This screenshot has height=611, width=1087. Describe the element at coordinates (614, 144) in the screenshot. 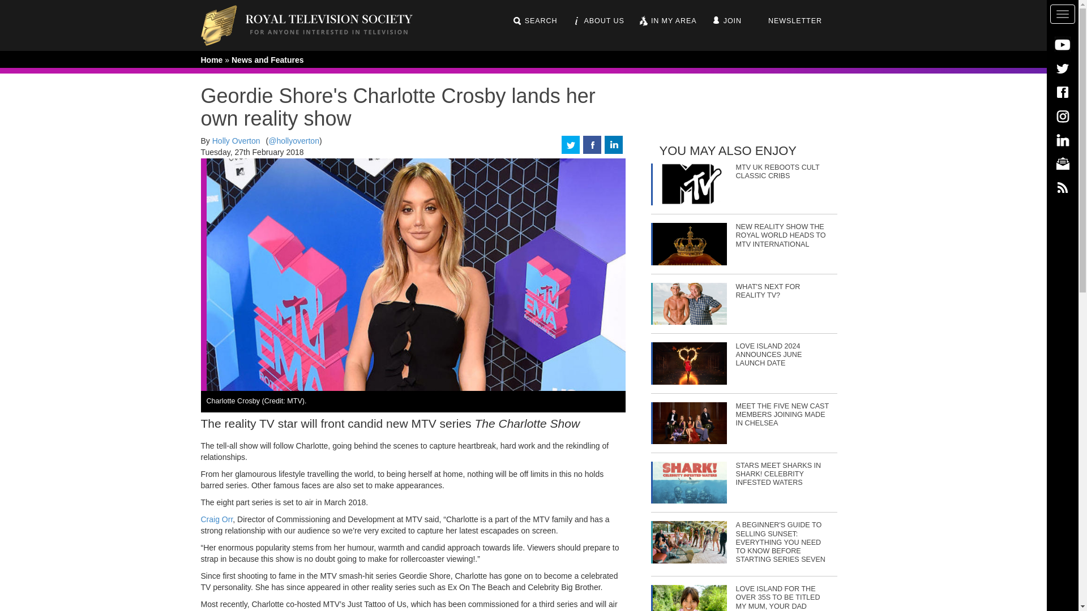

I see `Share on LinkedIn` at that location.